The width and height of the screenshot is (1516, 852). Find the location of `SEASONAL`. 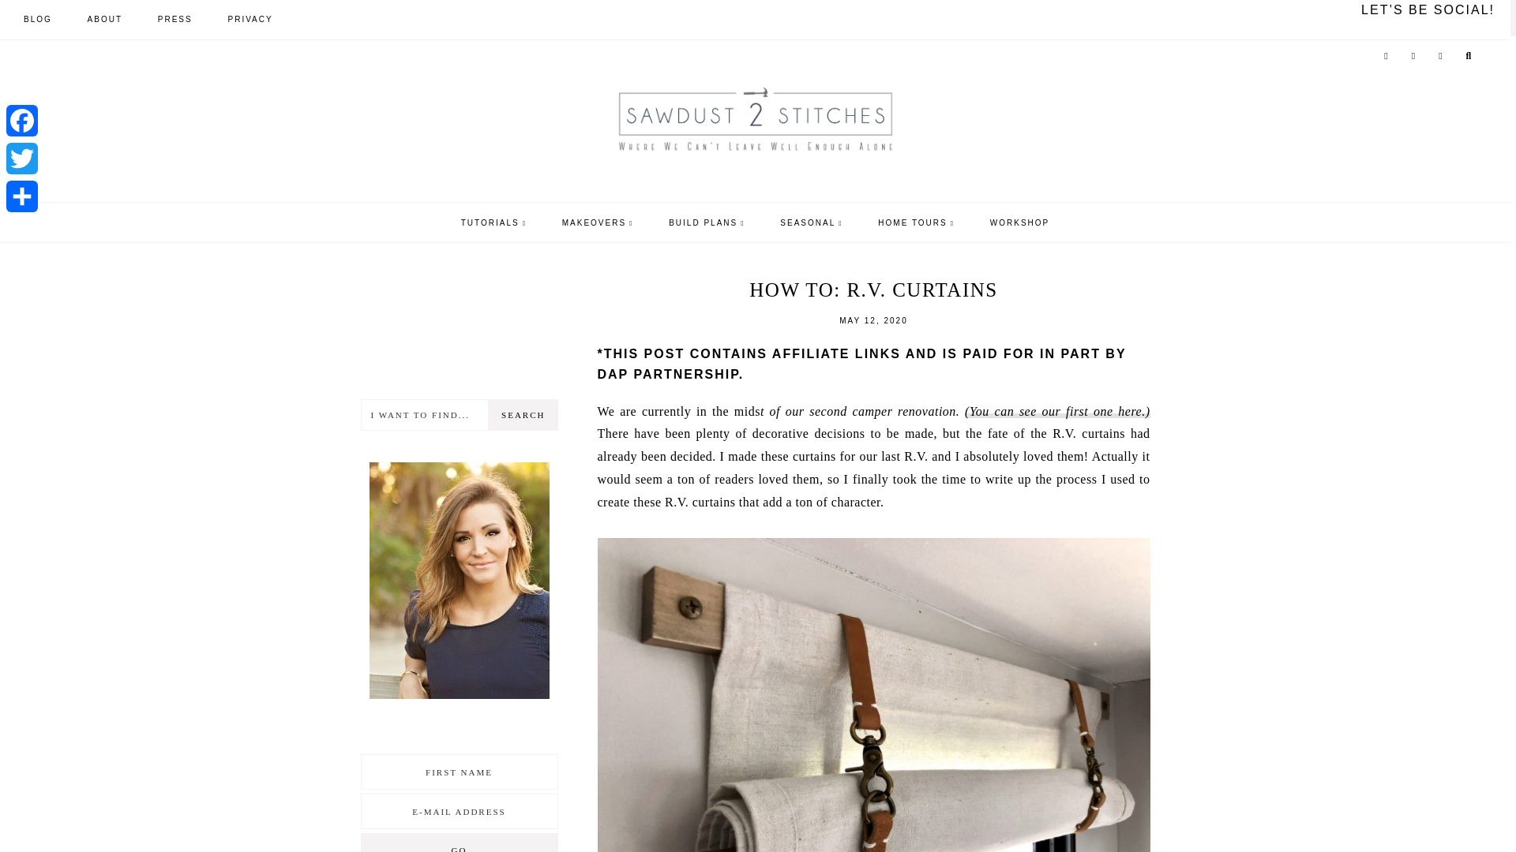

SEASONAL is located at coordinates (812, 222).